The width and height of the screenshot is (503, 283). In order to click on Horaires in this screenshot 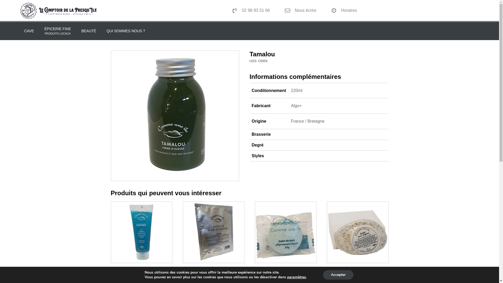, I will do `click(342, 10)`.